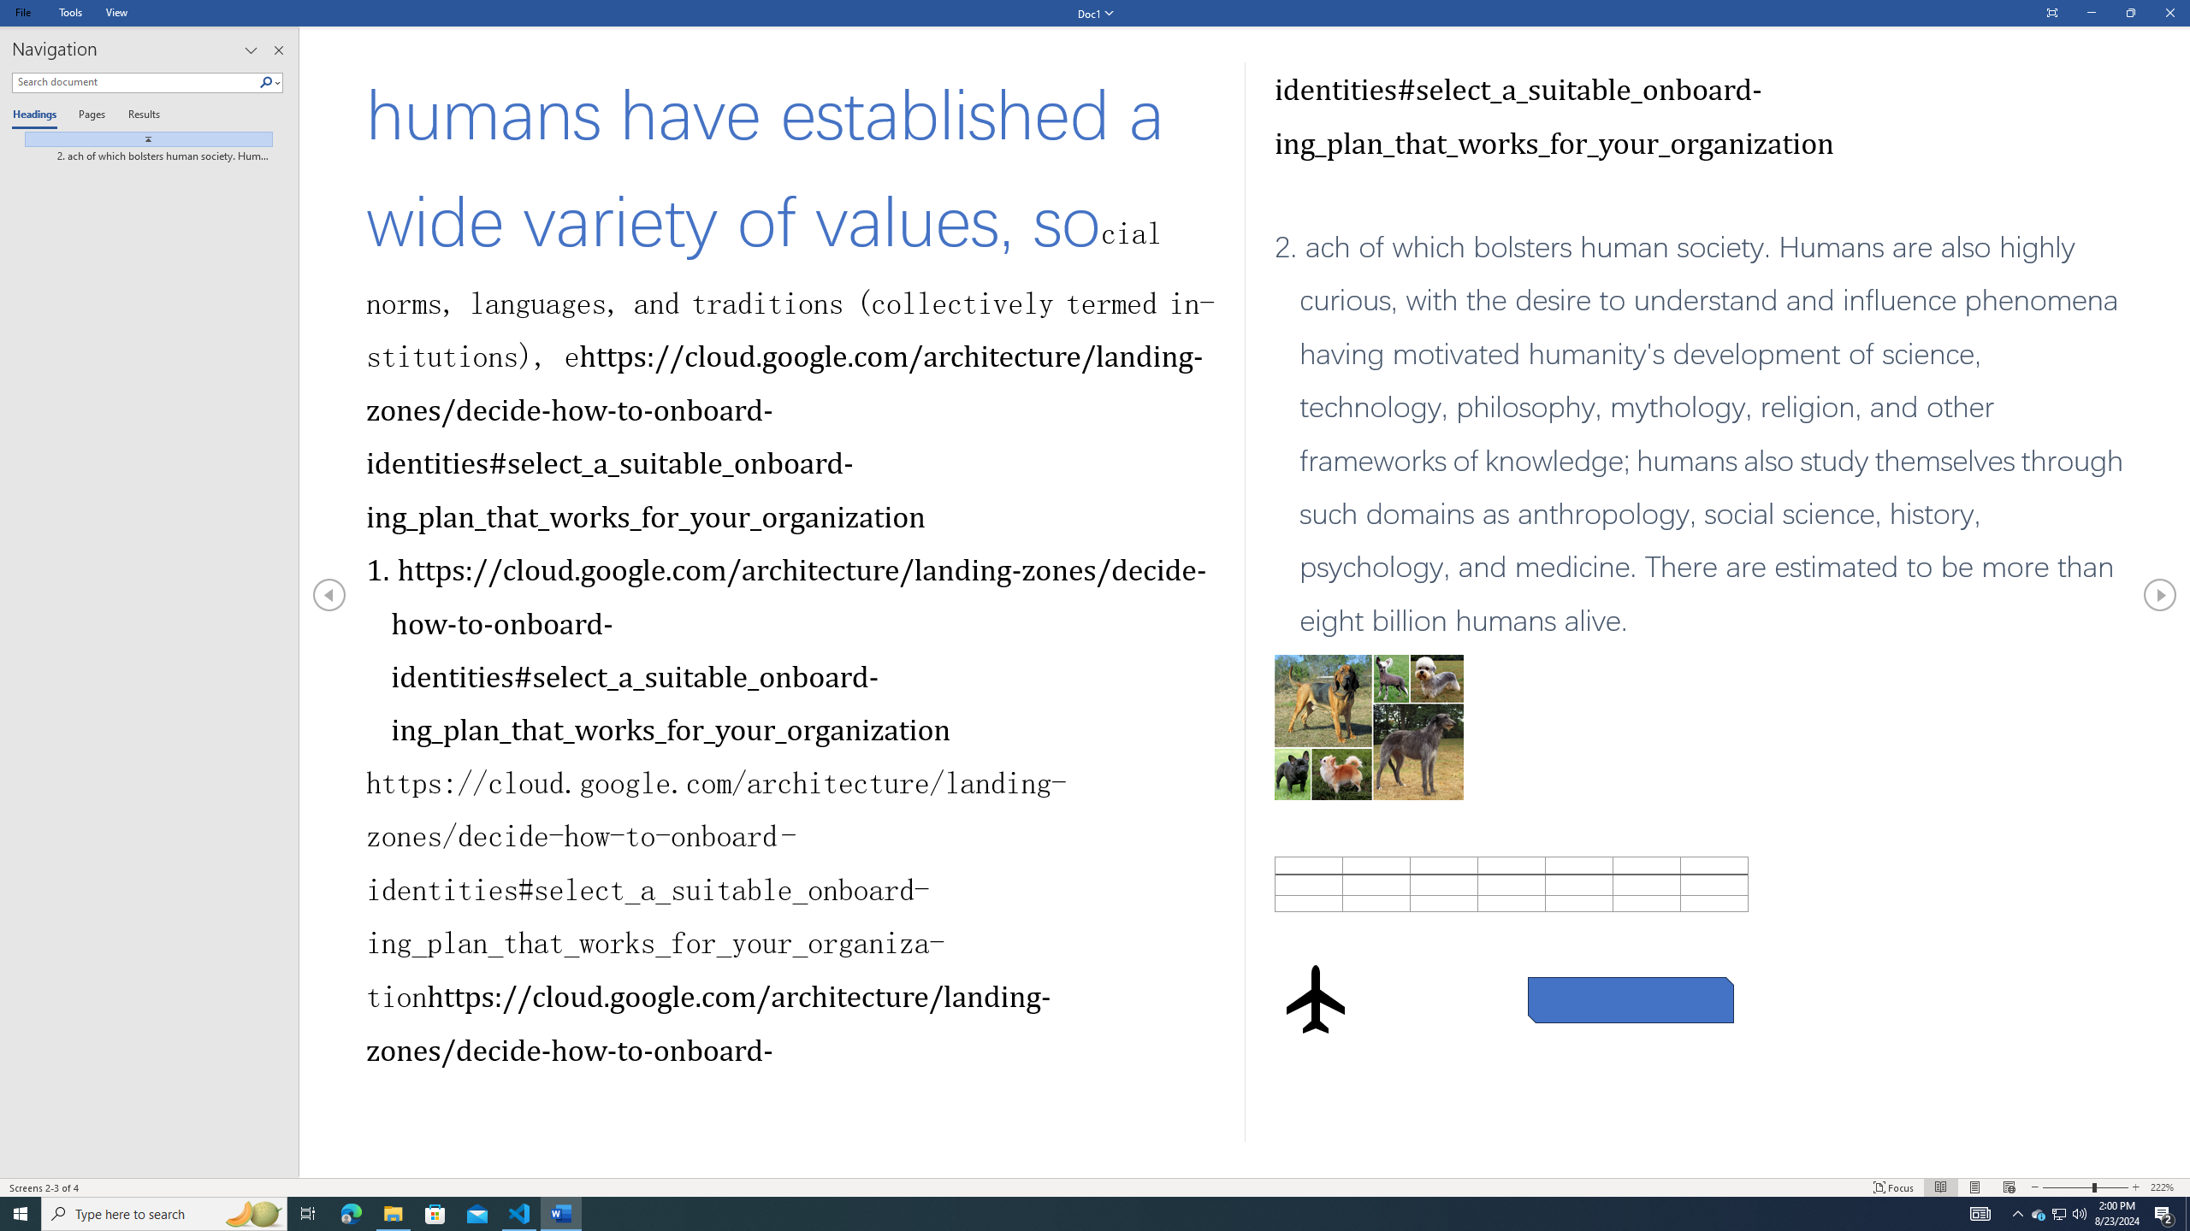 Image resolution: width=2190 pixels, height=1231 pixels. I want to click on 2., so click(1702, 434).